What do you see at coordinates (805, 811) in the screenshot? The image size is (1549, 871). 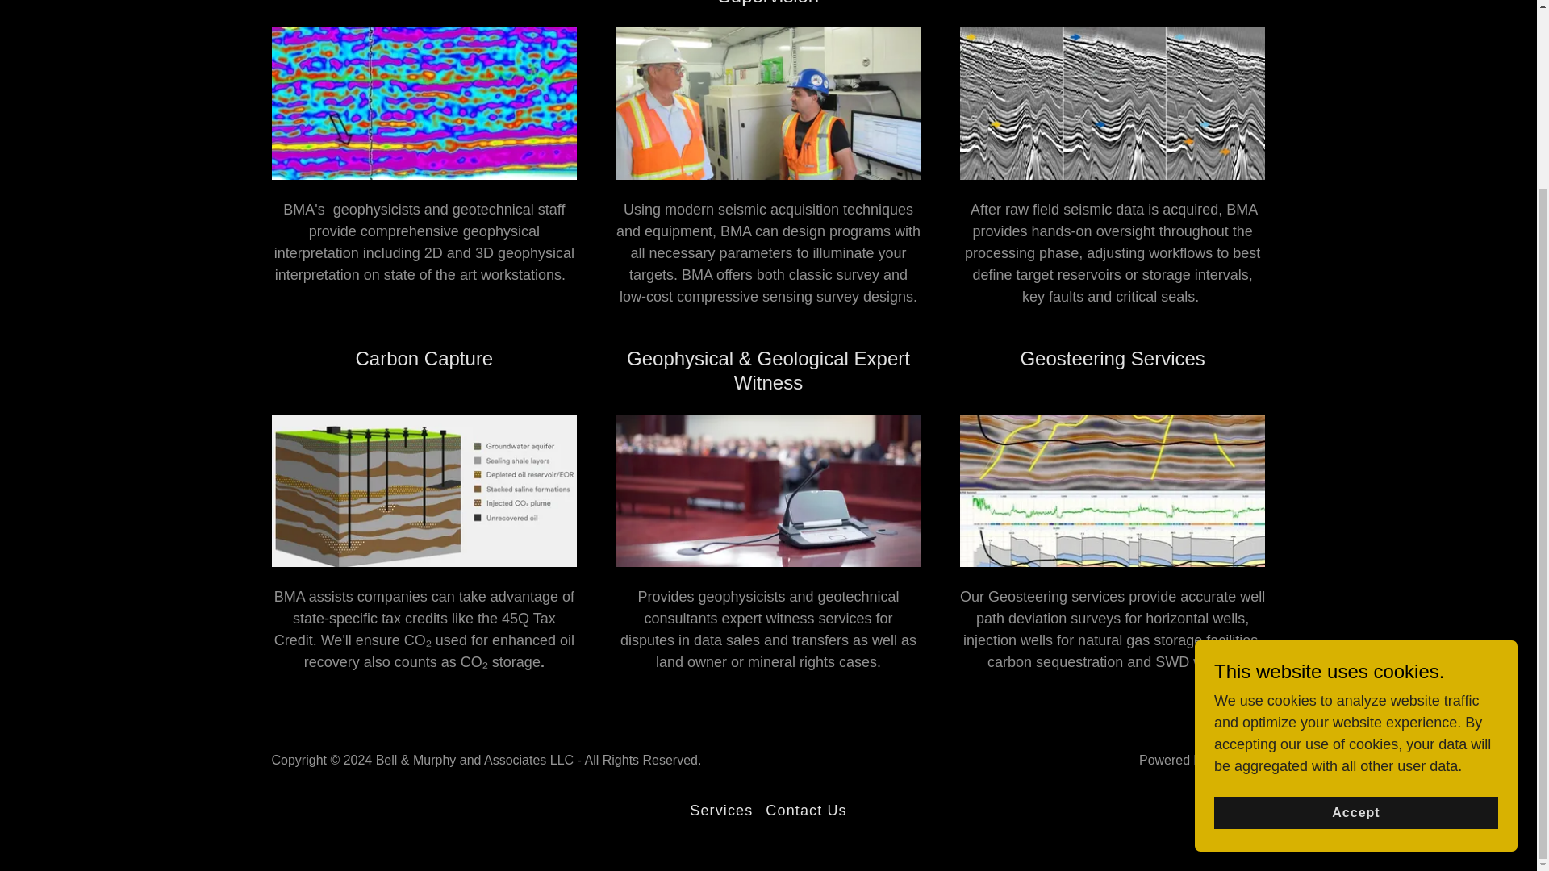 I see `Contact Us` at bounding box center [805, 811].